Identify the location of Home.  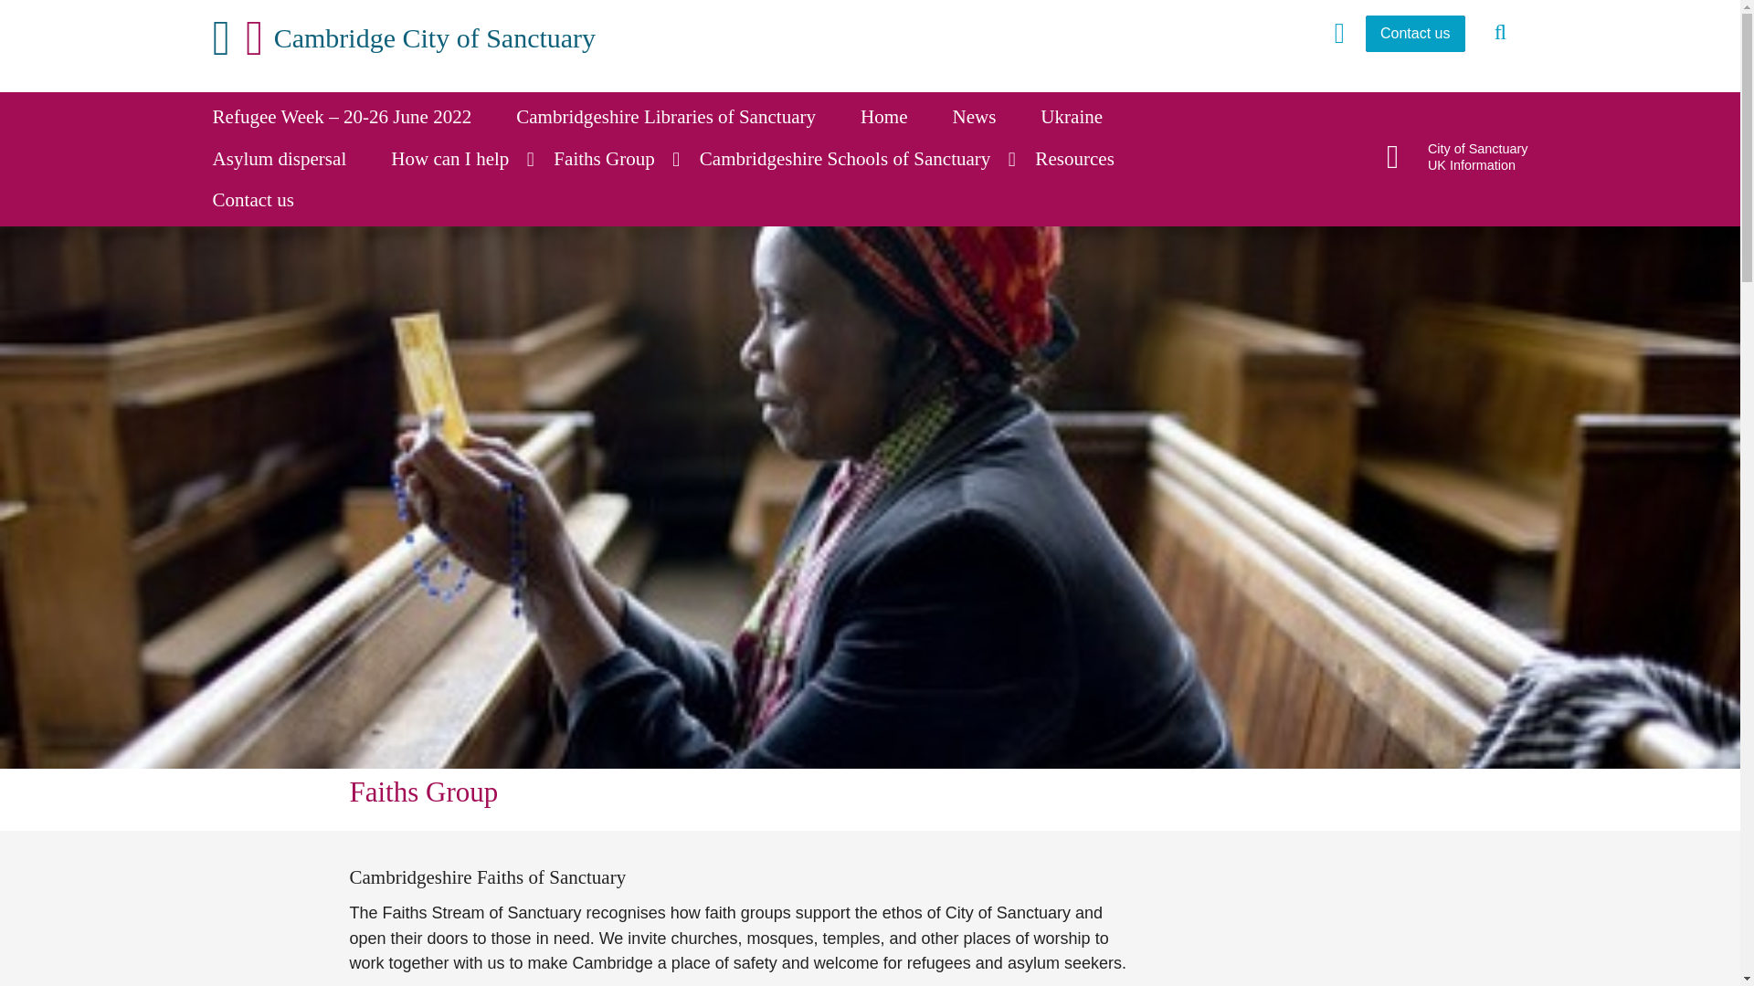
(895, 117).